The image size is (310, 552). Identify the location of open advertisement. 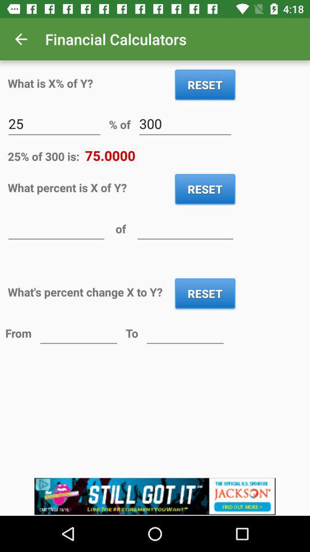
(155, 497).